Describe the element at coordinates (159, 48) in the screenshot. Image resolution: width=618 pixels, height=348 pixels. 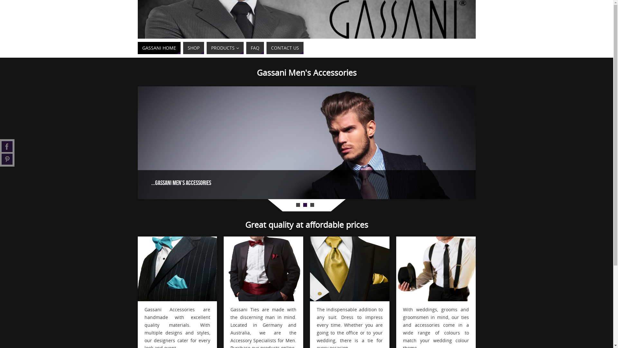
I see `GASSANI HOME` at that location.